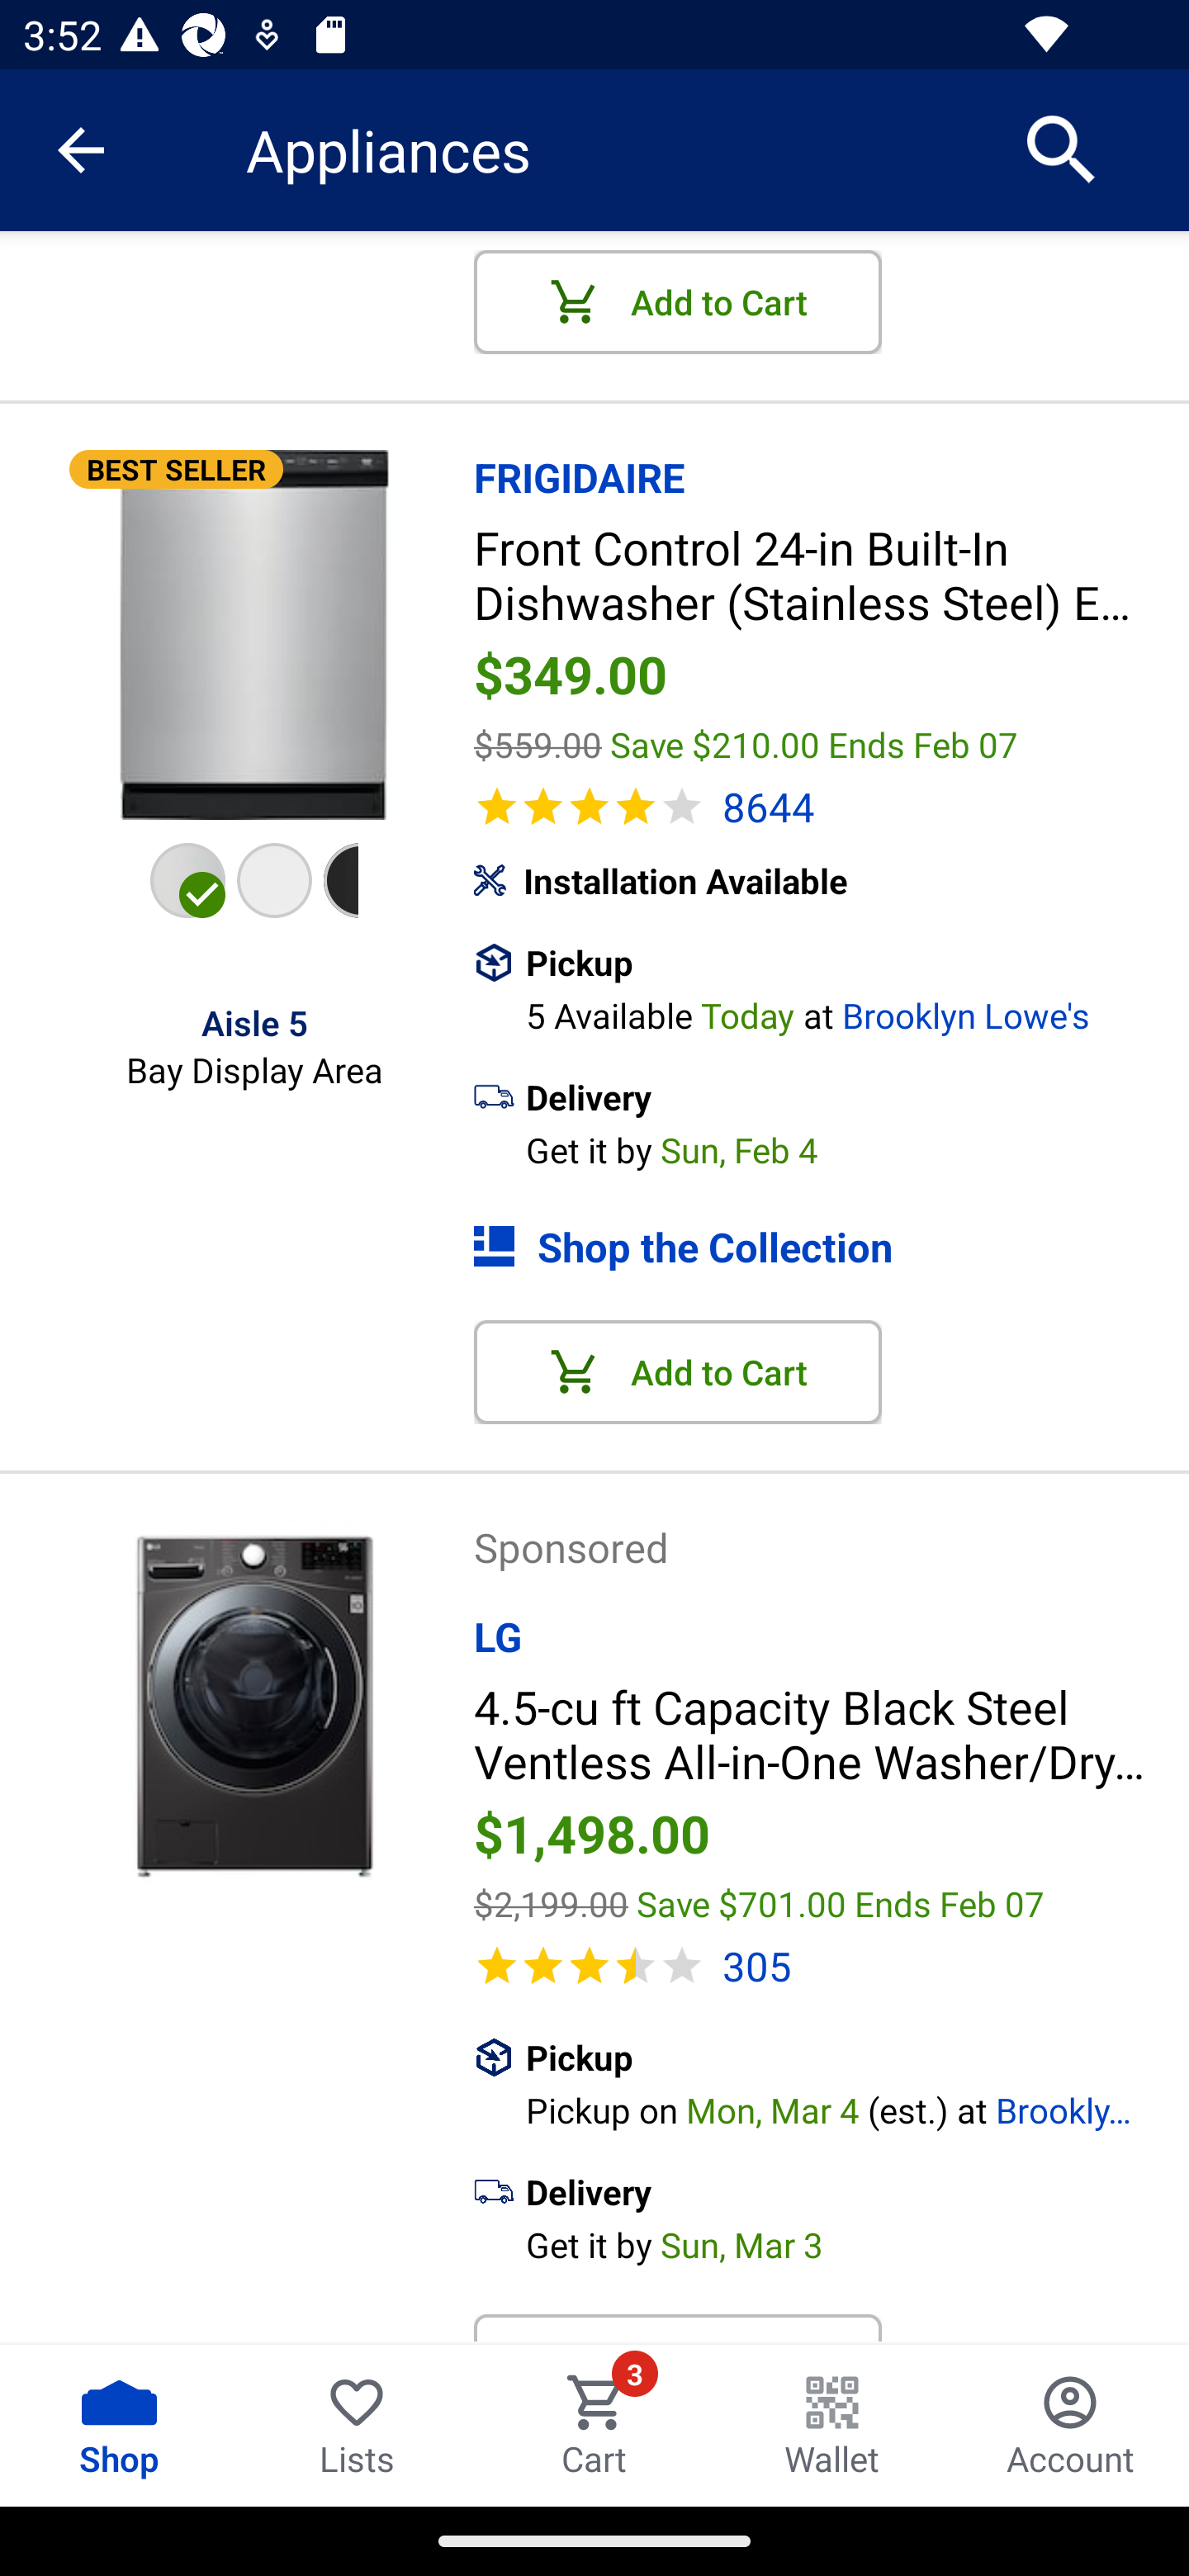 The height and width of the screenshot is (2576, 1189). Describe the element at coordinates (832, 2425) in the screenshot. I see `Wallet` at that location.